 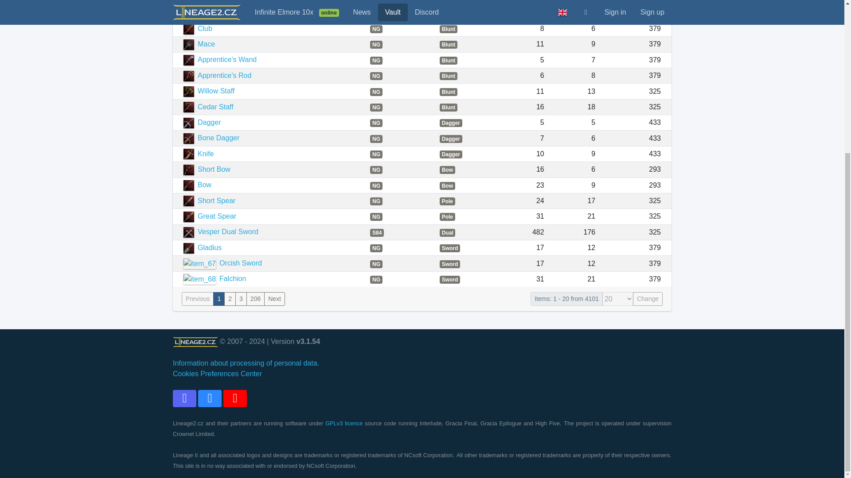 I want to click on Apprentice's Rod, so click(x=217, y=75).